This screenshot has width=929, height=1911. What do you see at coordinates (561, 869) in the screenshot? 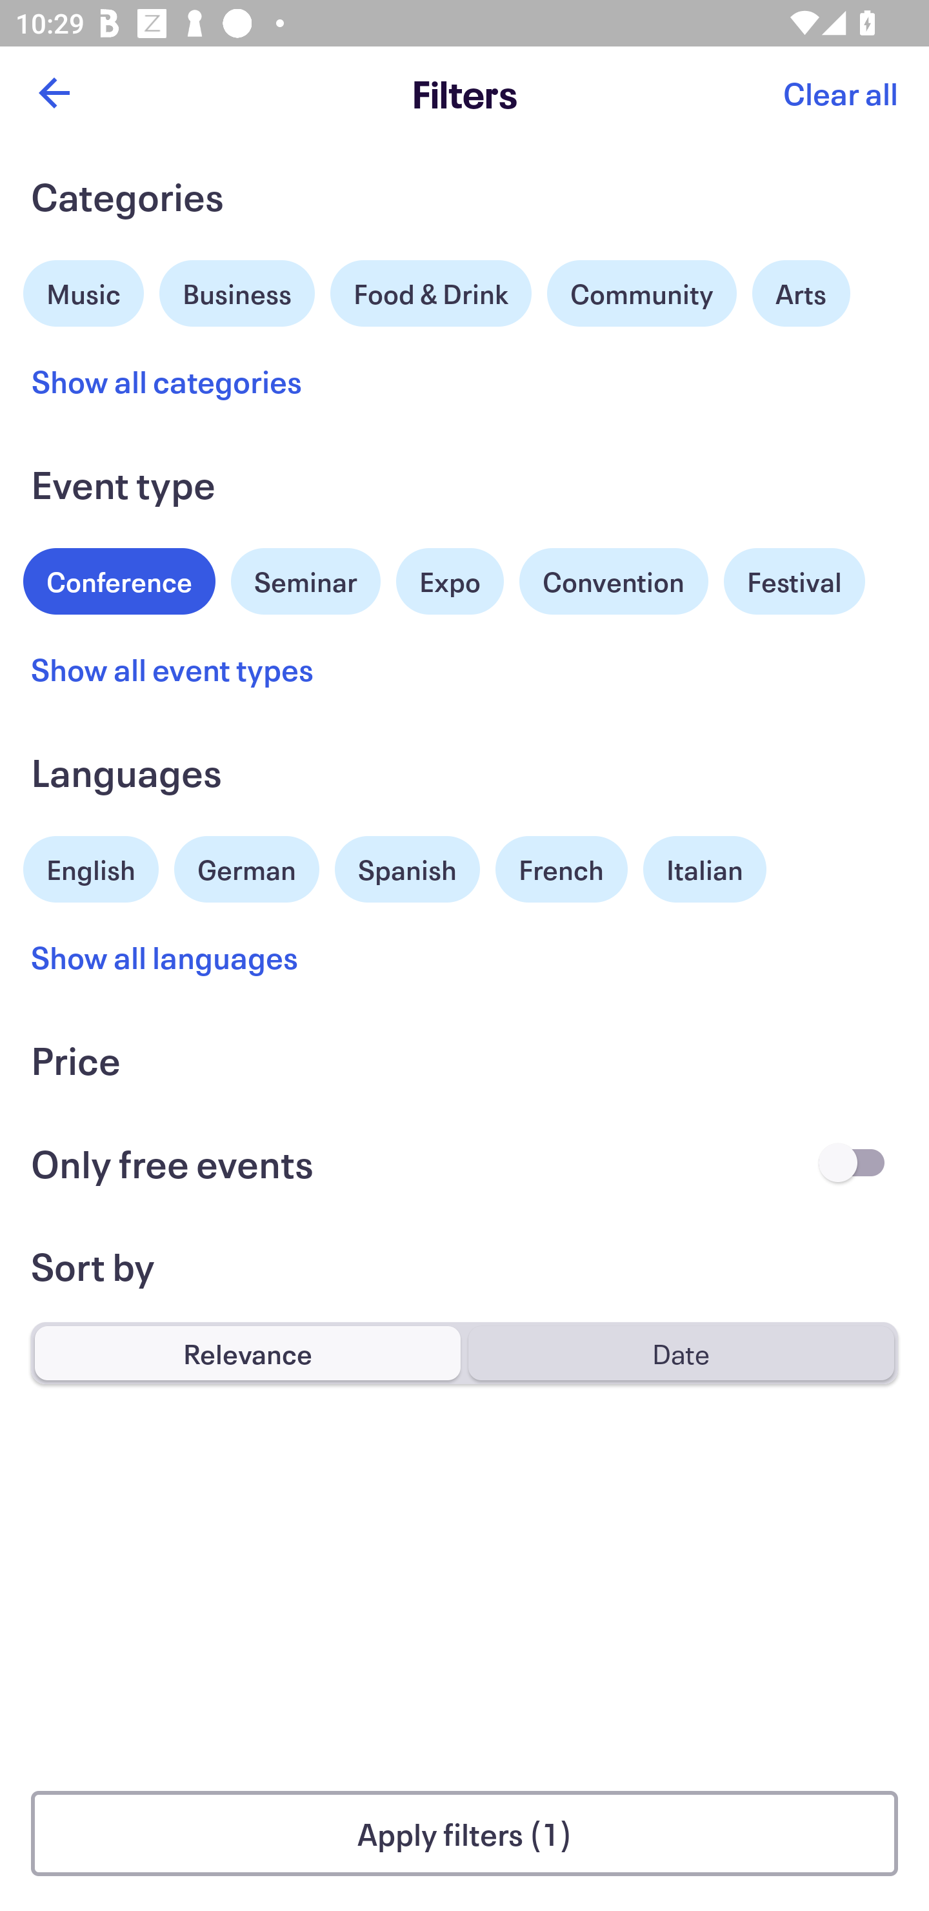
I see `French` at bounding box center [561, 869].